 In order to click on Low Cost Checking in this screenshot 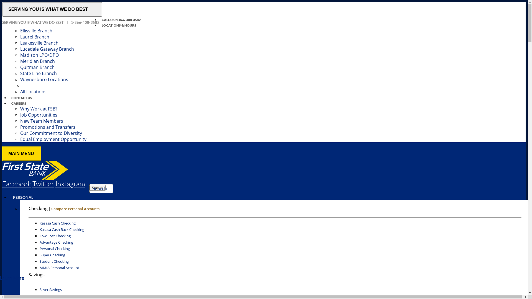, I will do `click(55, 236)`.